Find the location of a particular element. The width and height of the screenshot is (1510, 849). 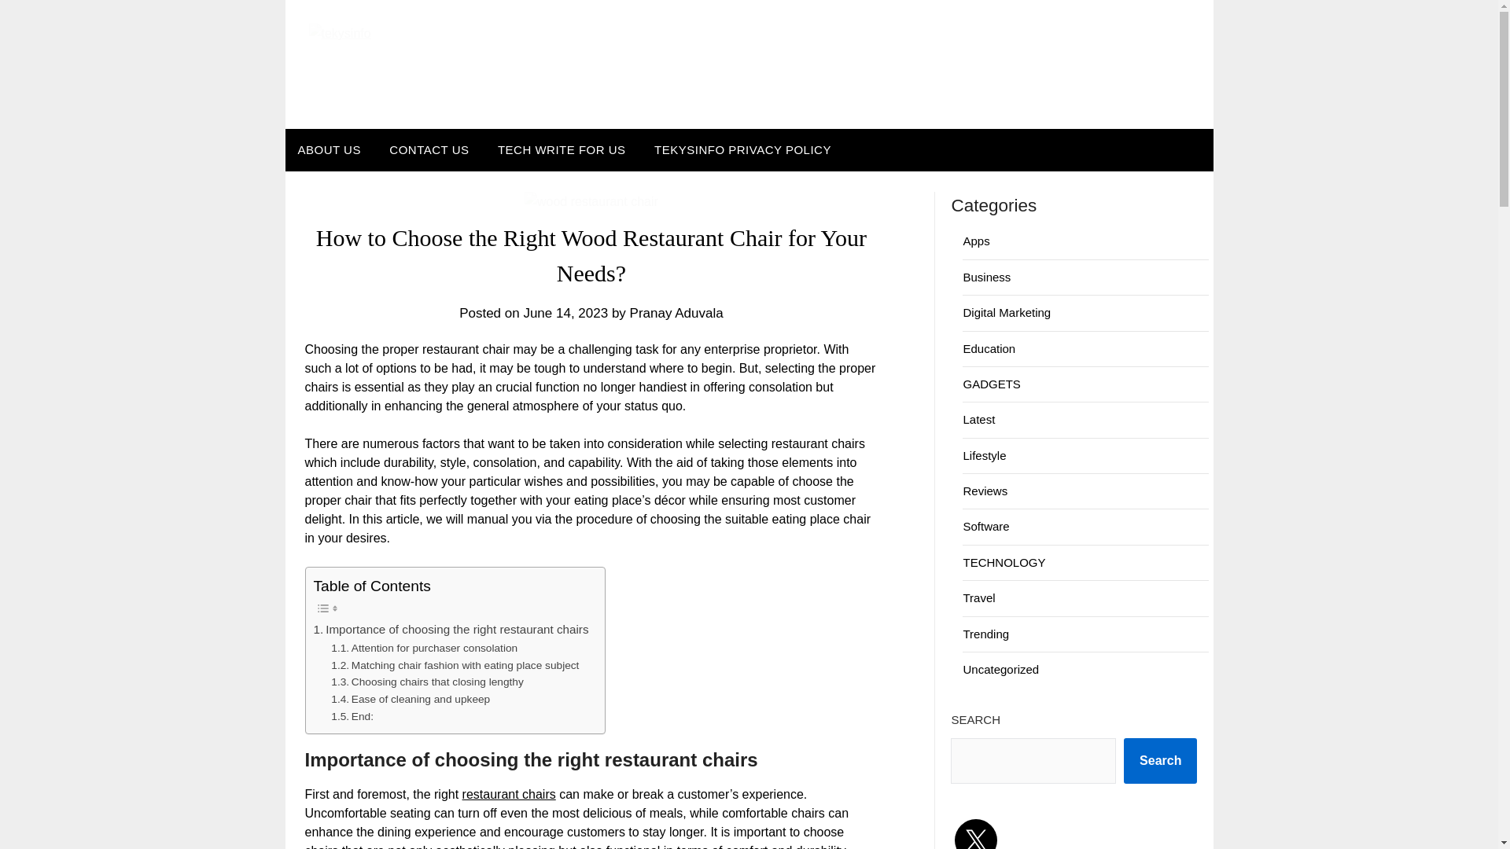

Importance of choosing the right restaurant chairs is located at coordinates (450, 630).